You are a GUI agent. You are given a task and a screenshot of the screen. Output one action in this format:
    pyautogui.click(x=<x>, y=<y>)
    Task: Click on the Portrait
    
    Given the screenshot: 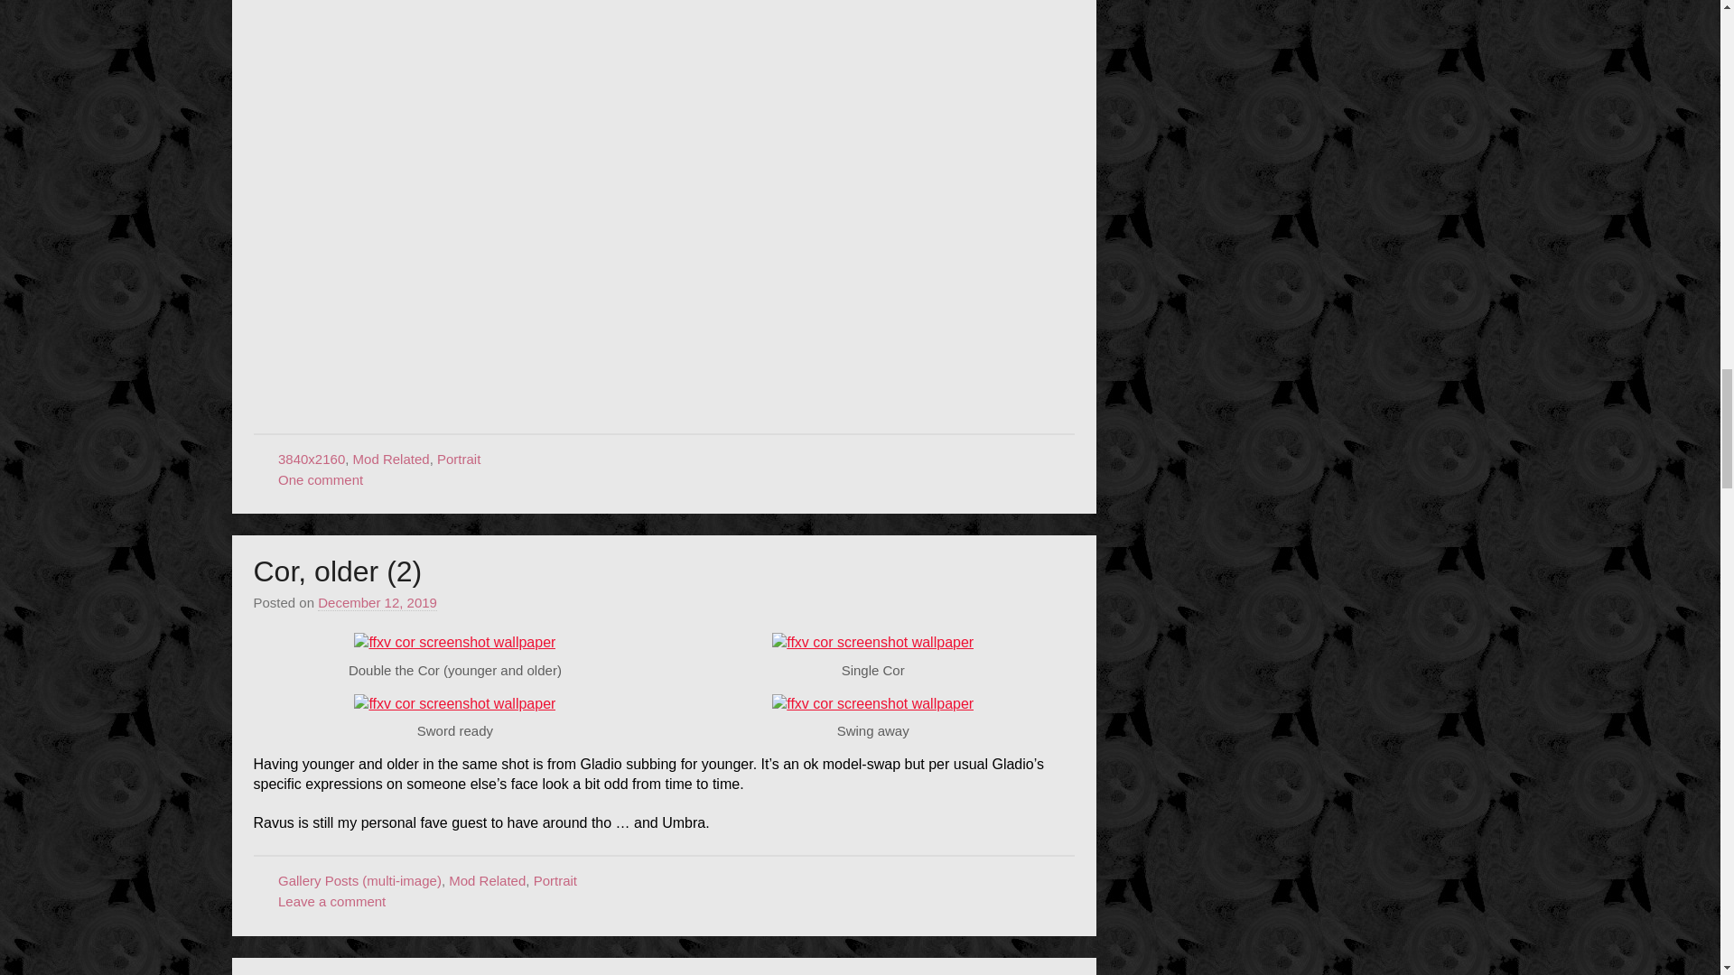 What is the action you would take?
    pyautogui.click(x=458, y=459)
    